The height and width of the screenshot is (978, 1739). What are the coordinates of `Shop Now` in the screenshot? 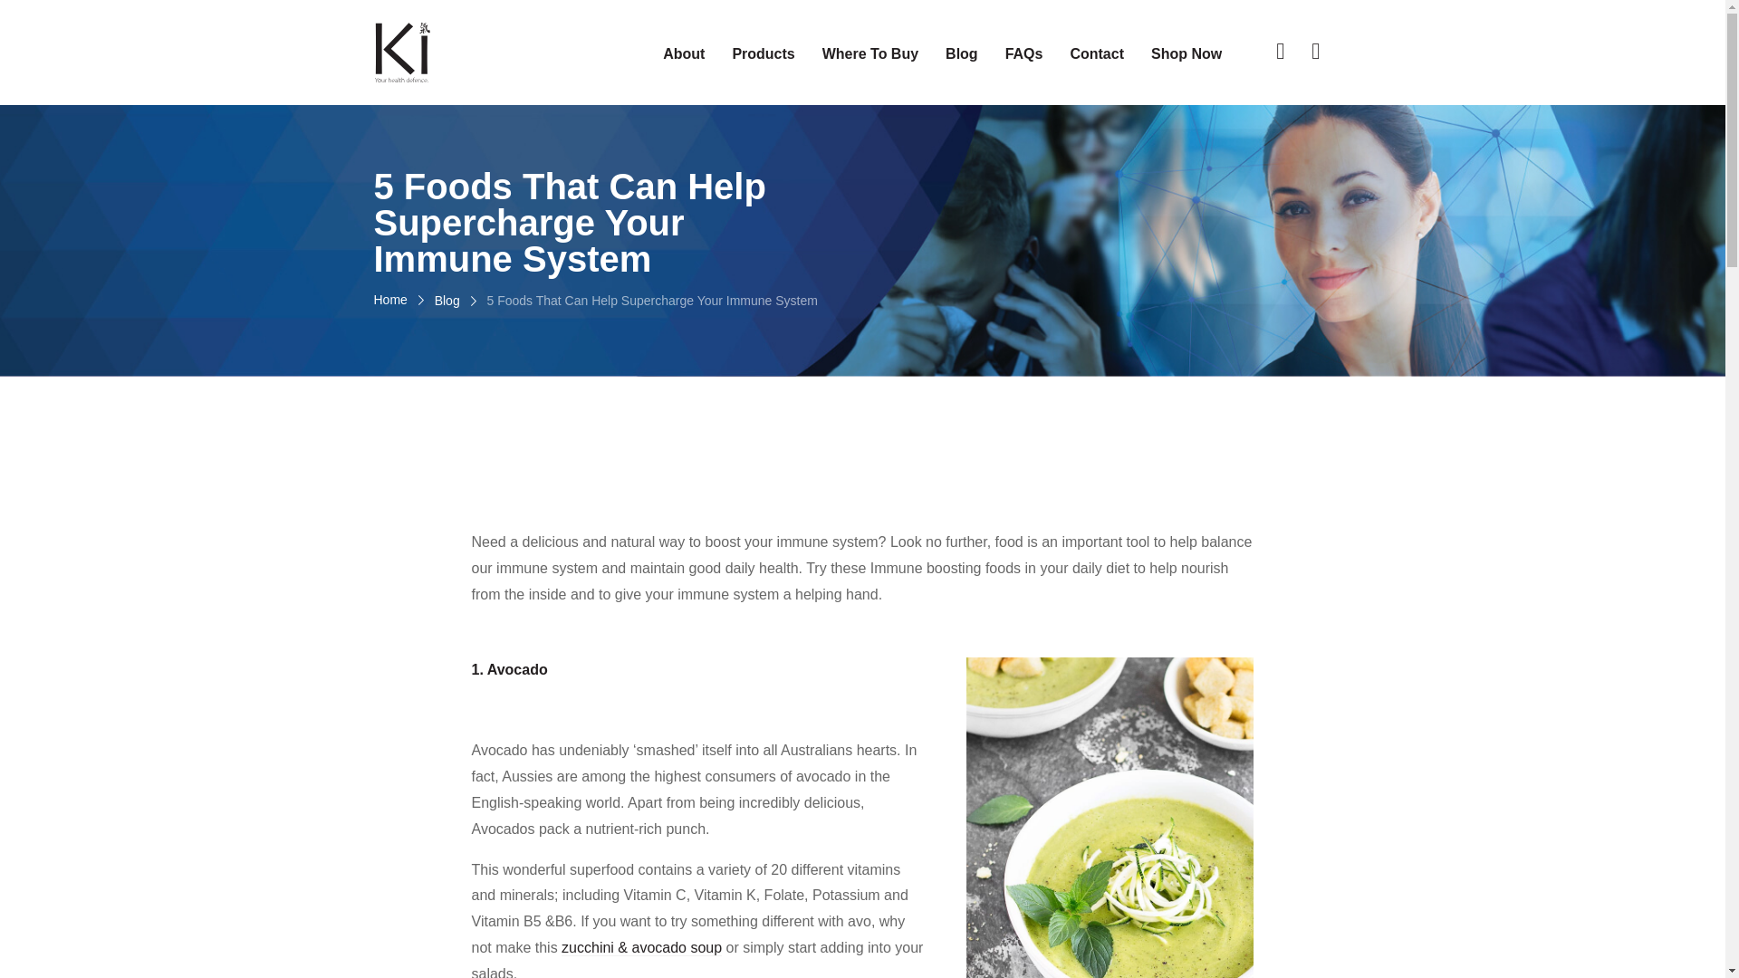 It's located at (1187, 54).